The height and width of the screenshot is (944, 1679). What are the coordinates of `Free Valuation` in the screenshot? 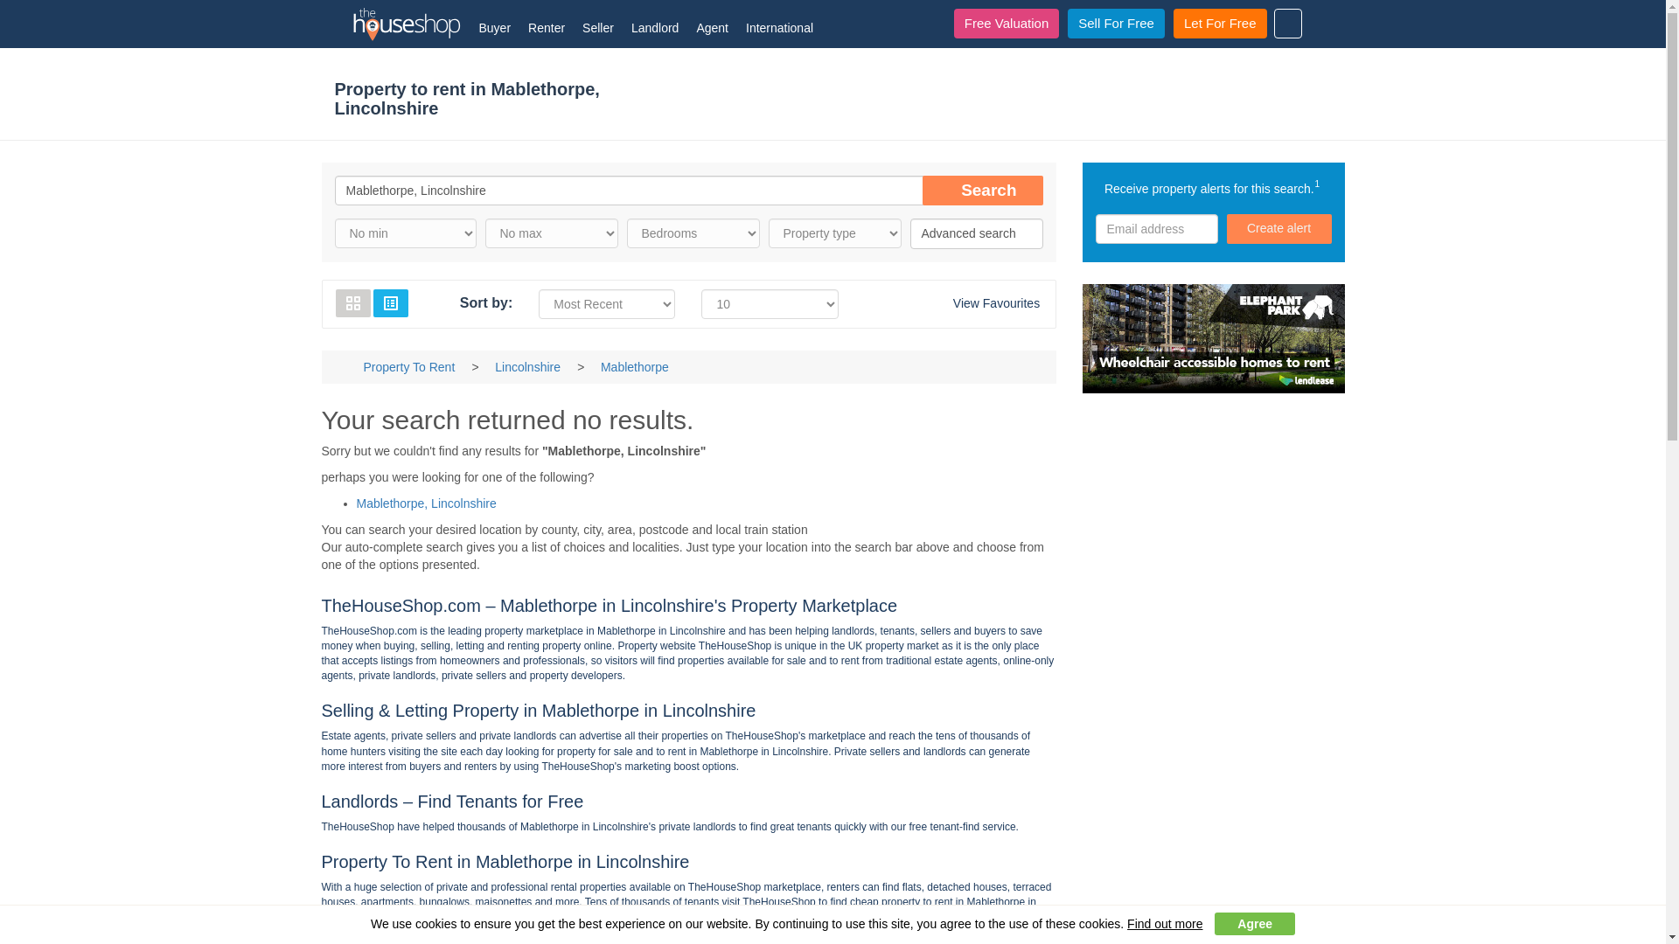 It's located at (1006, 23).